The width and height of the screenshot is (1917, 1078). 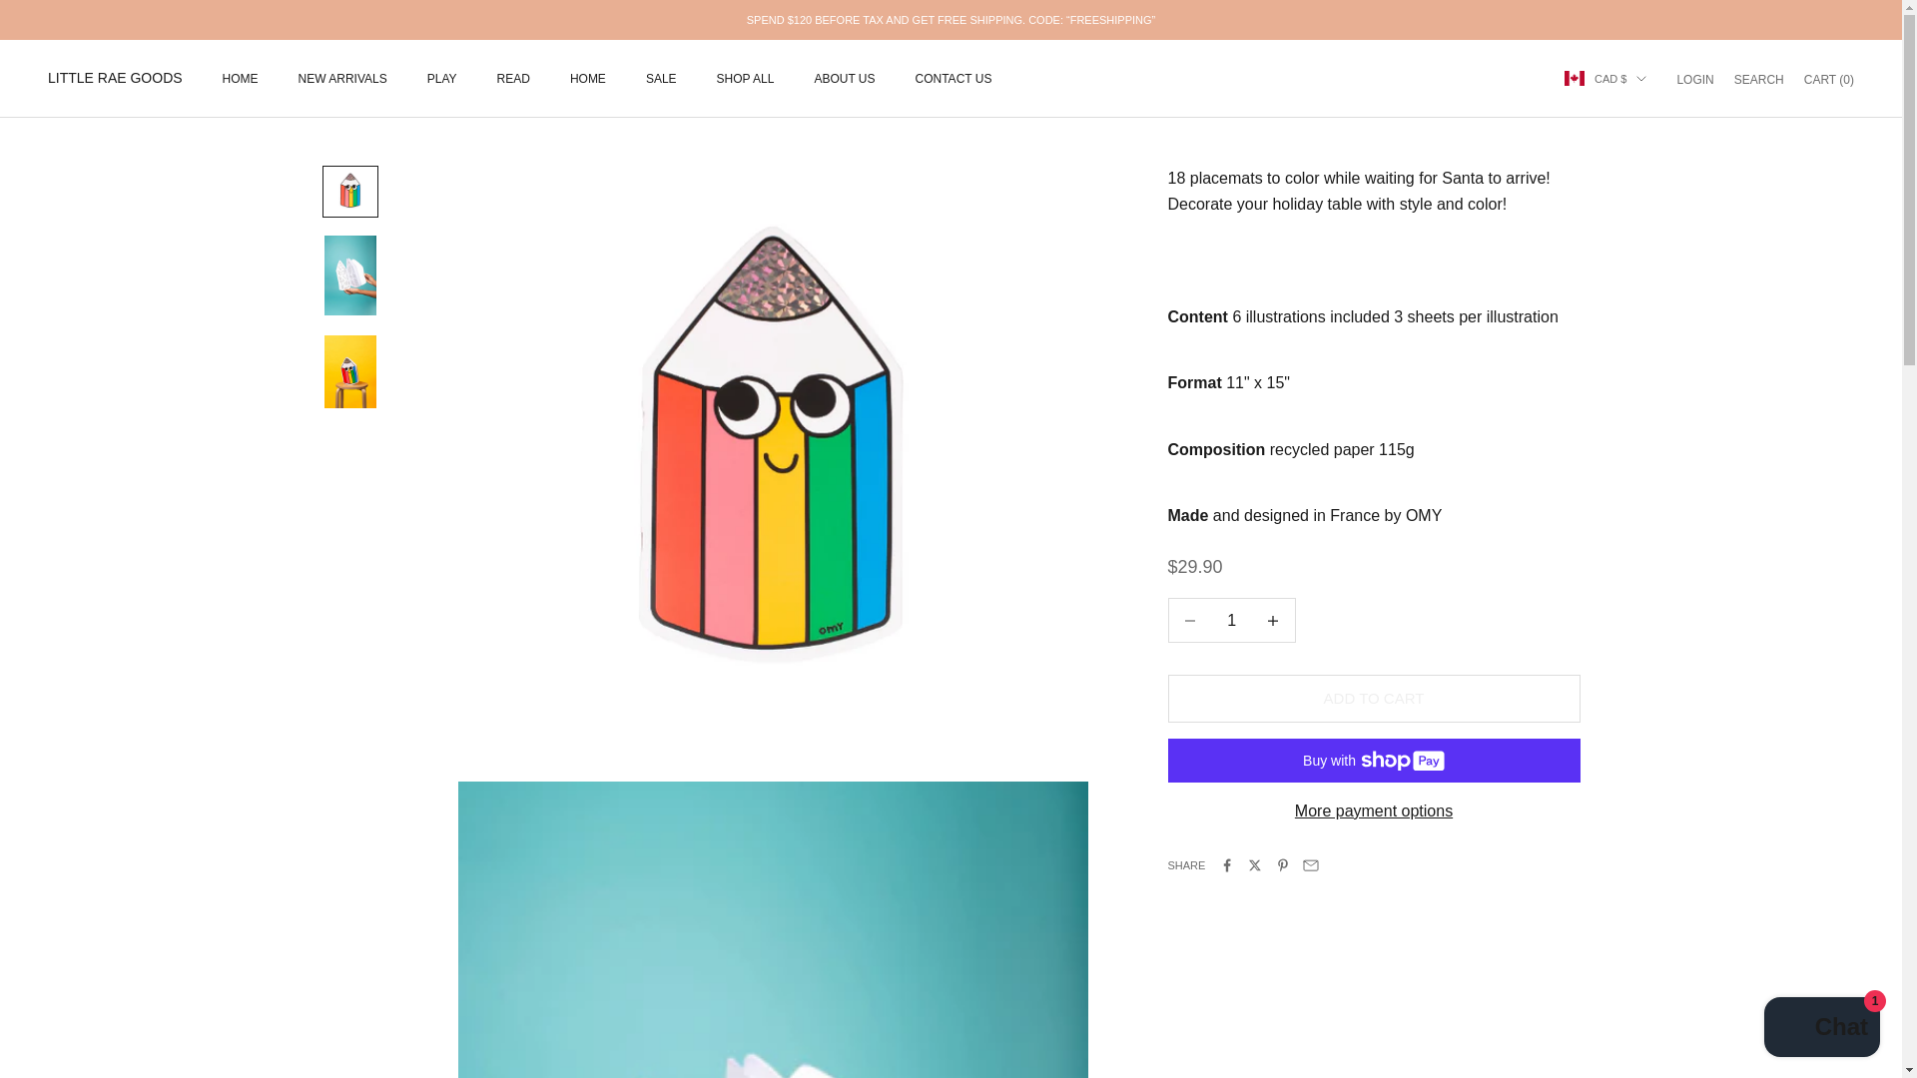 What do you see at coordinates (1759, 78) in the screenshot?
I see `1` at bounding box center [1759, 78].